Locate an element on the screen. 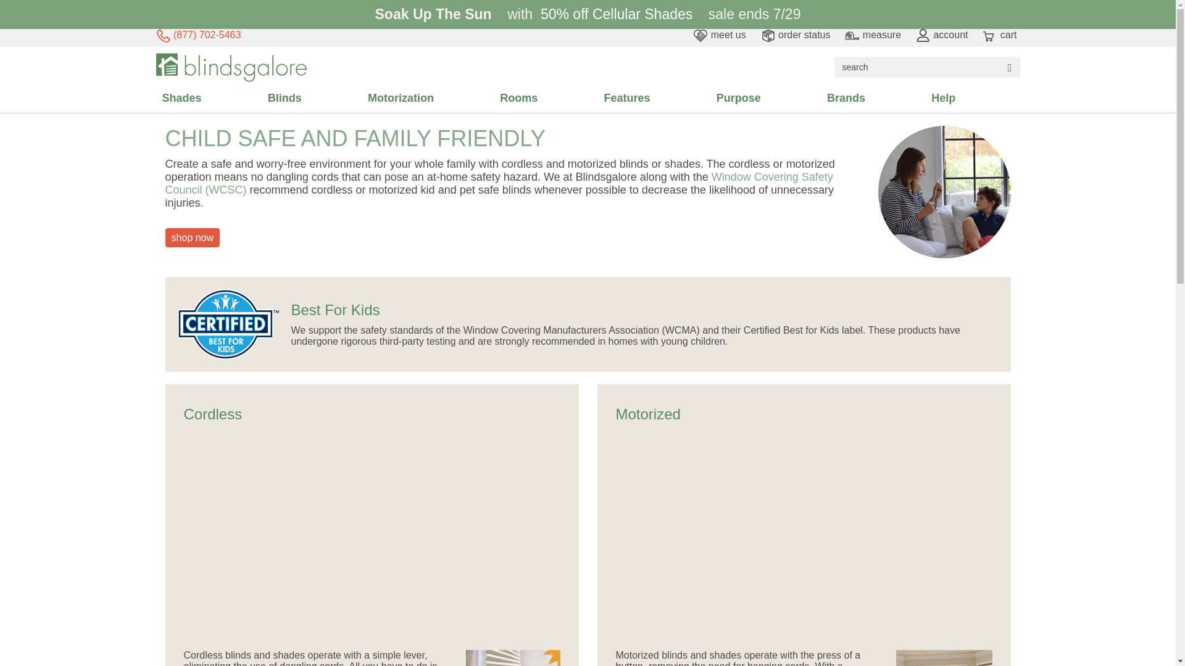  meet us is located at coordinates (719, 35).